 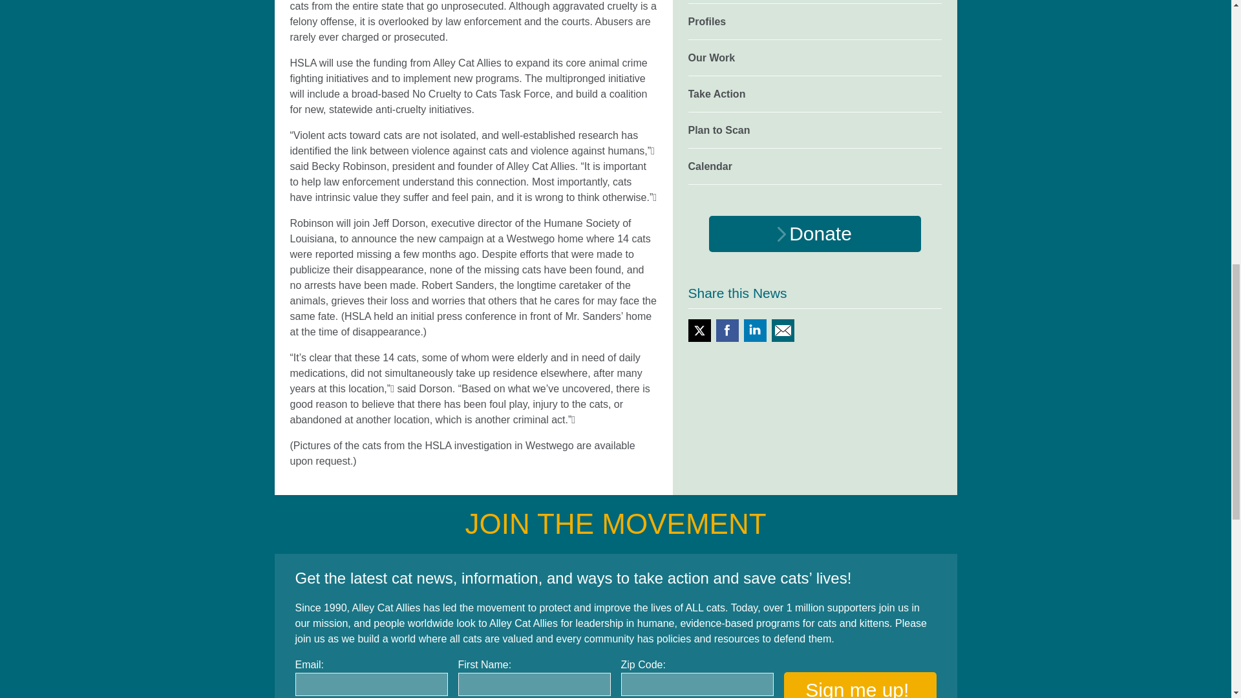 I want to click on Sign me up! , so click(x=859, y=685).